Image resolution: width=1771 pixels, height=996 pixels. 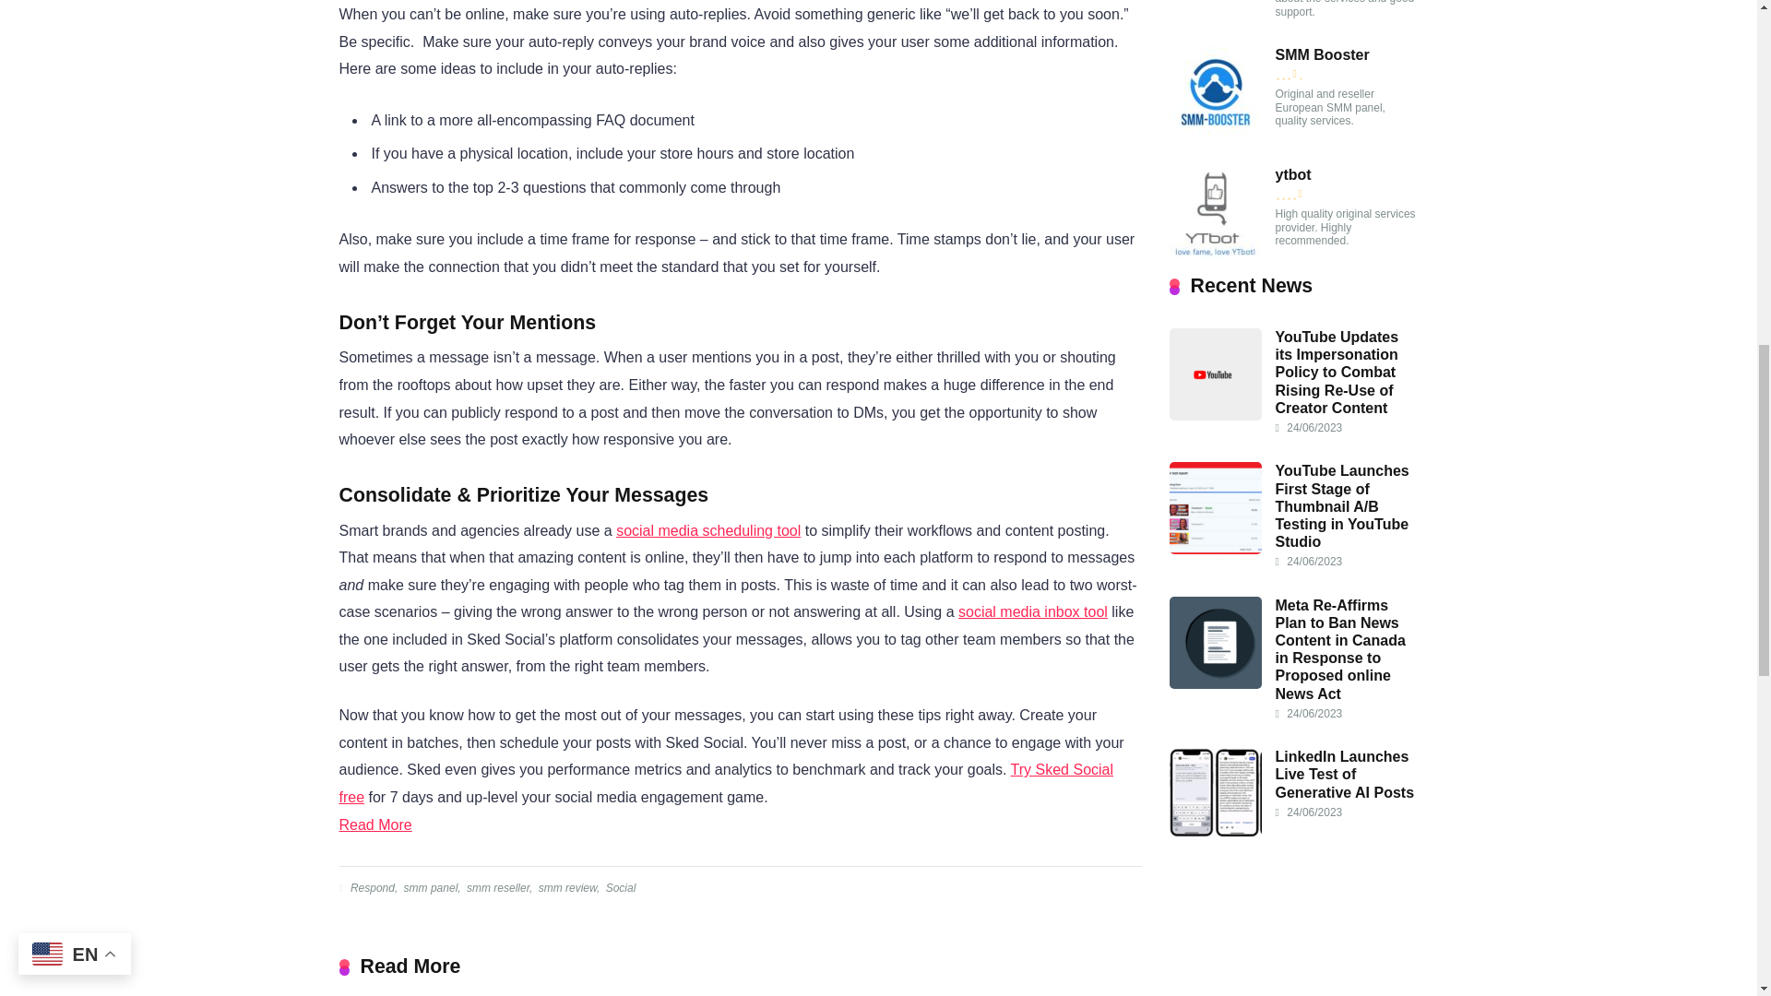 I want to click on smm review, so click(x=566, y=887).